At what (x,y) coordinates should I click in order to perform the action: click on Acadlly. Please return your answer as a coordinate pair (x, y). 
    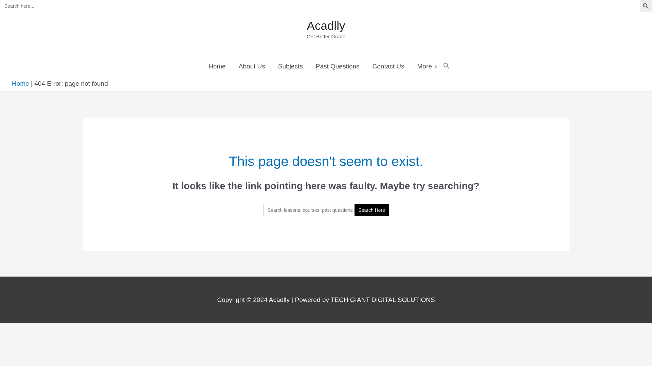
    Looking at the image, I should click on (326, 26).